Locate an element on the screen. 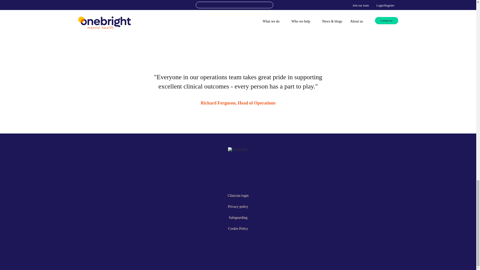  Onebright is located at coordinates (238, 149).